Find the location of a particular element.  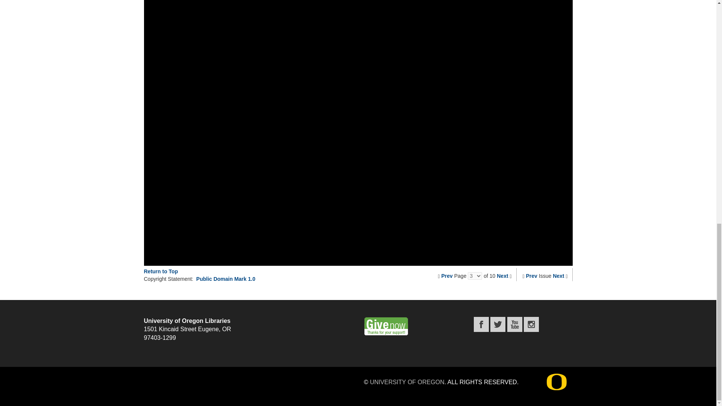

Next is located at coordinates (502, 276).